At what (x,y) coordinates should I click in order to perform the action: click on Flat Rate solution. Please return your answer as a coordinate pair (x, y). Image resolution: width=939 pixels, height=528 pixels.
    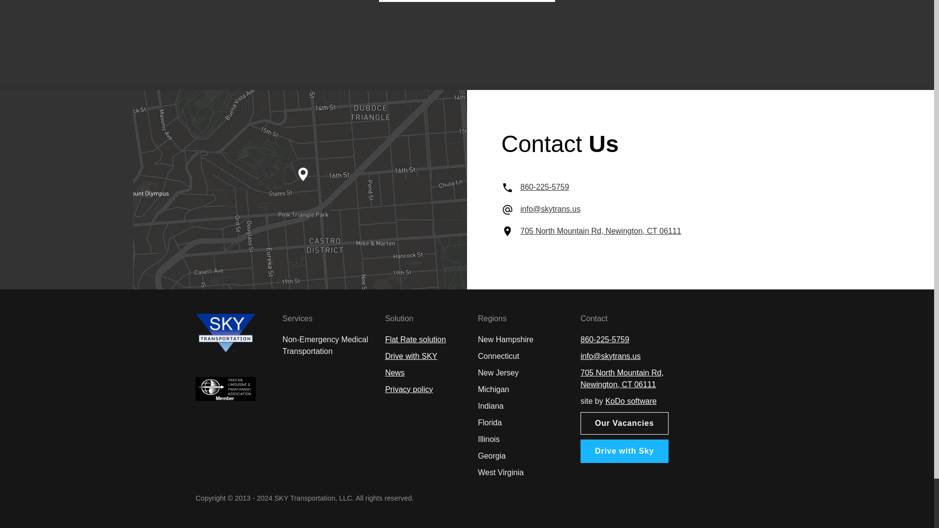
    Looking at the image, I should click on (416, 339).